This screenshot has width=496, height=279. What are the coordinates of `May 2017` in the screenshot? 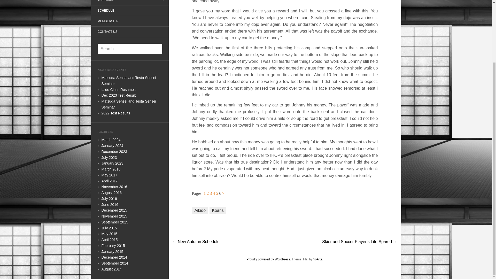 It's located at (109, 175).